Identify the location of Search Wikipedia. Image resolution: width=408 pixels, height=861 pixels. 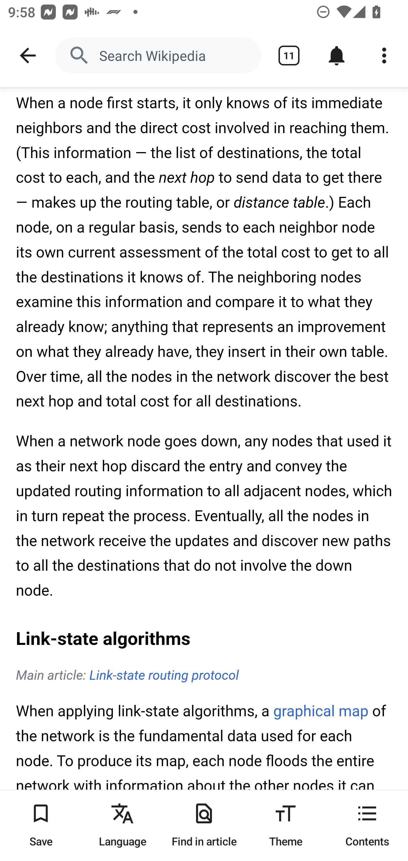
(158, 56).